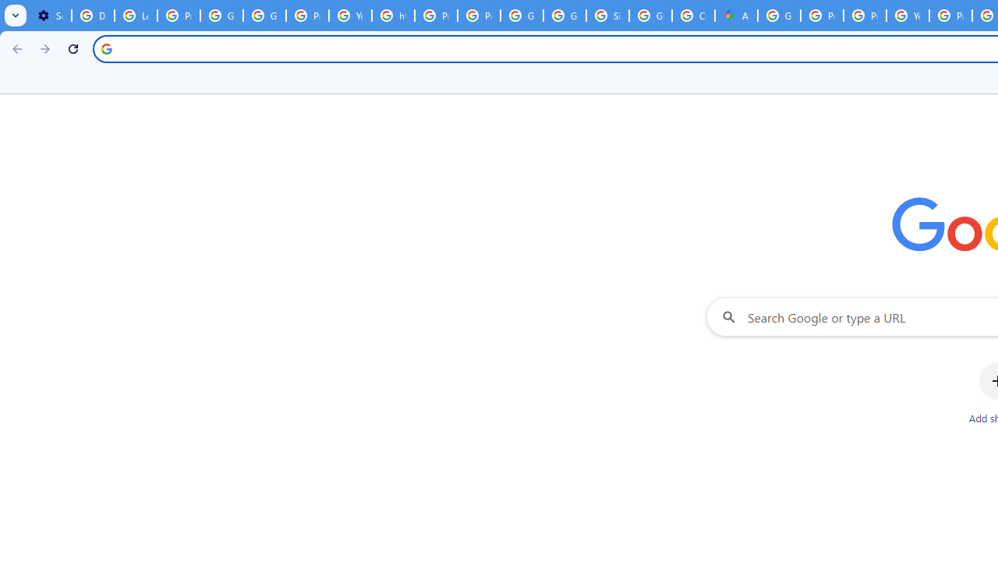 The image size is (998, 561). Describe the element at coordinates (351, 16) in the screenshot. I see `YouTube` at that location.